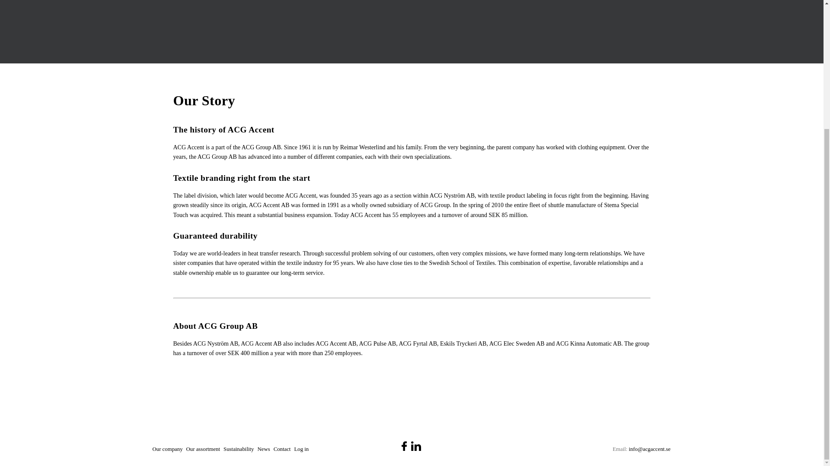 The width and height of the screenshot is (830, 466). What do you see at coordinates (203, 449) in the screenshot?
I see `Our assortment` at bounding box center [203, 449].